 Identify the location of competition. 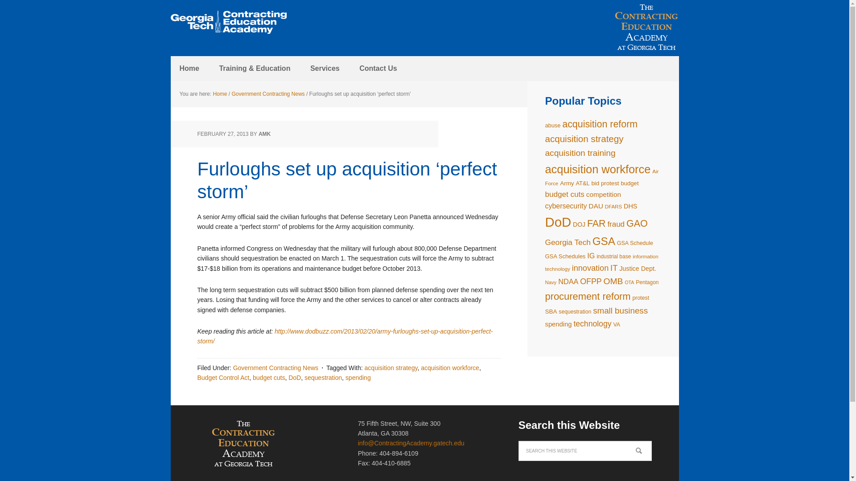
(604, 194).